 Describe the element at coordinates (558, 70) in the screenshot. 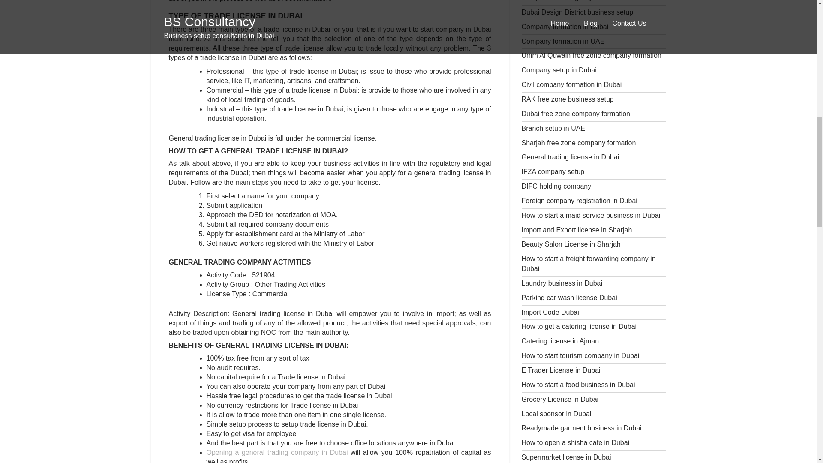

I see `Company setup in Dubai` at that location.